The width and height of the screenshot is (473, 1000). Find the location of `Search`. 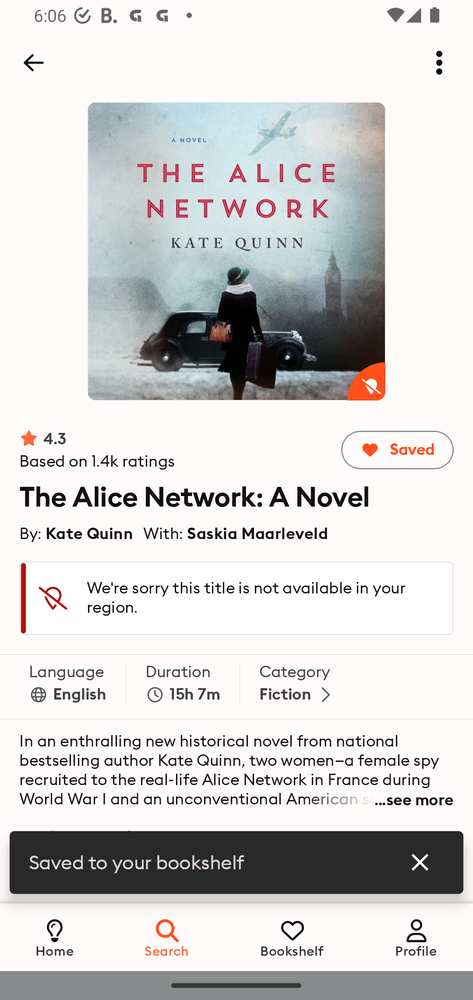

Search is located at coordinates (167, 937).